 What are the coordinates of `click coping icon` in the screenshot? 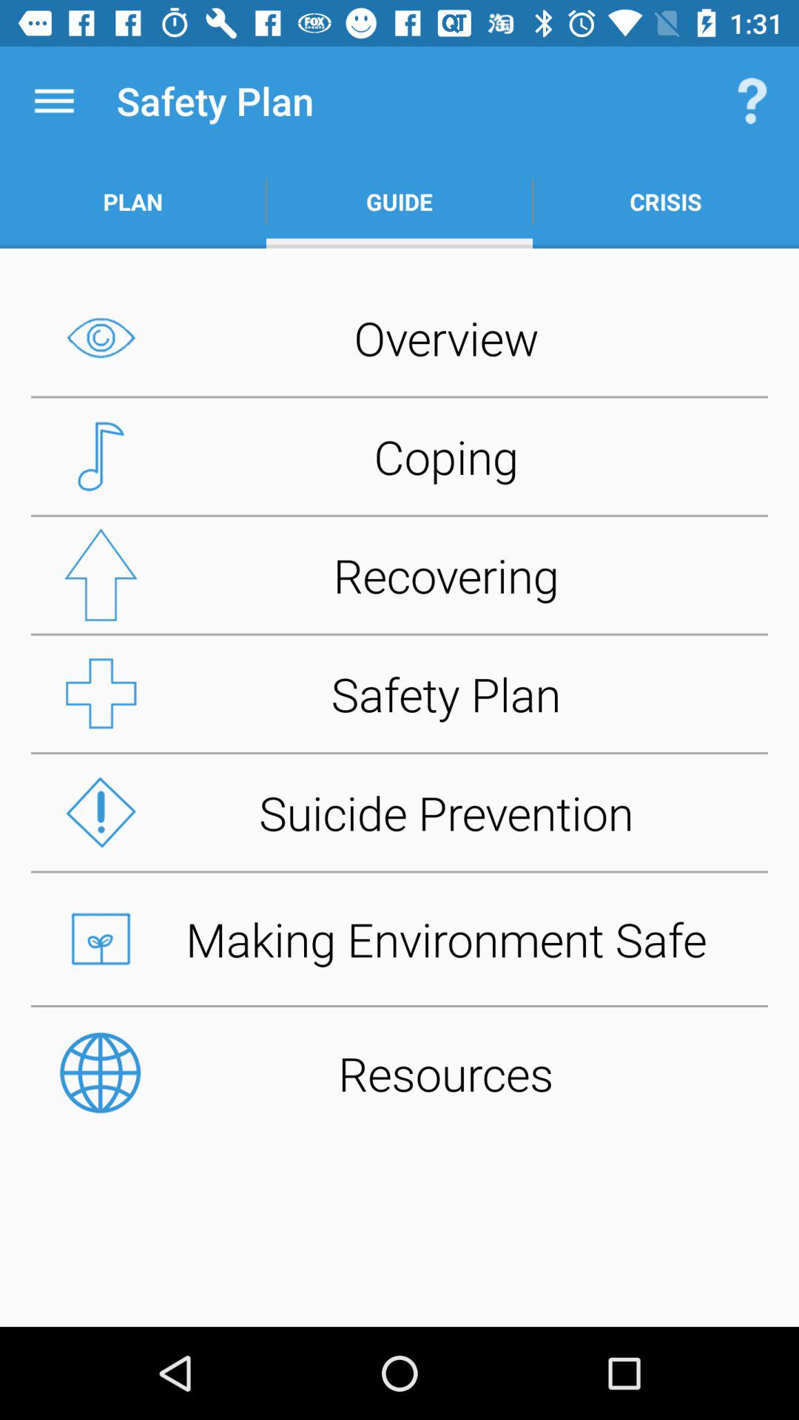 It's located at (399, 456).